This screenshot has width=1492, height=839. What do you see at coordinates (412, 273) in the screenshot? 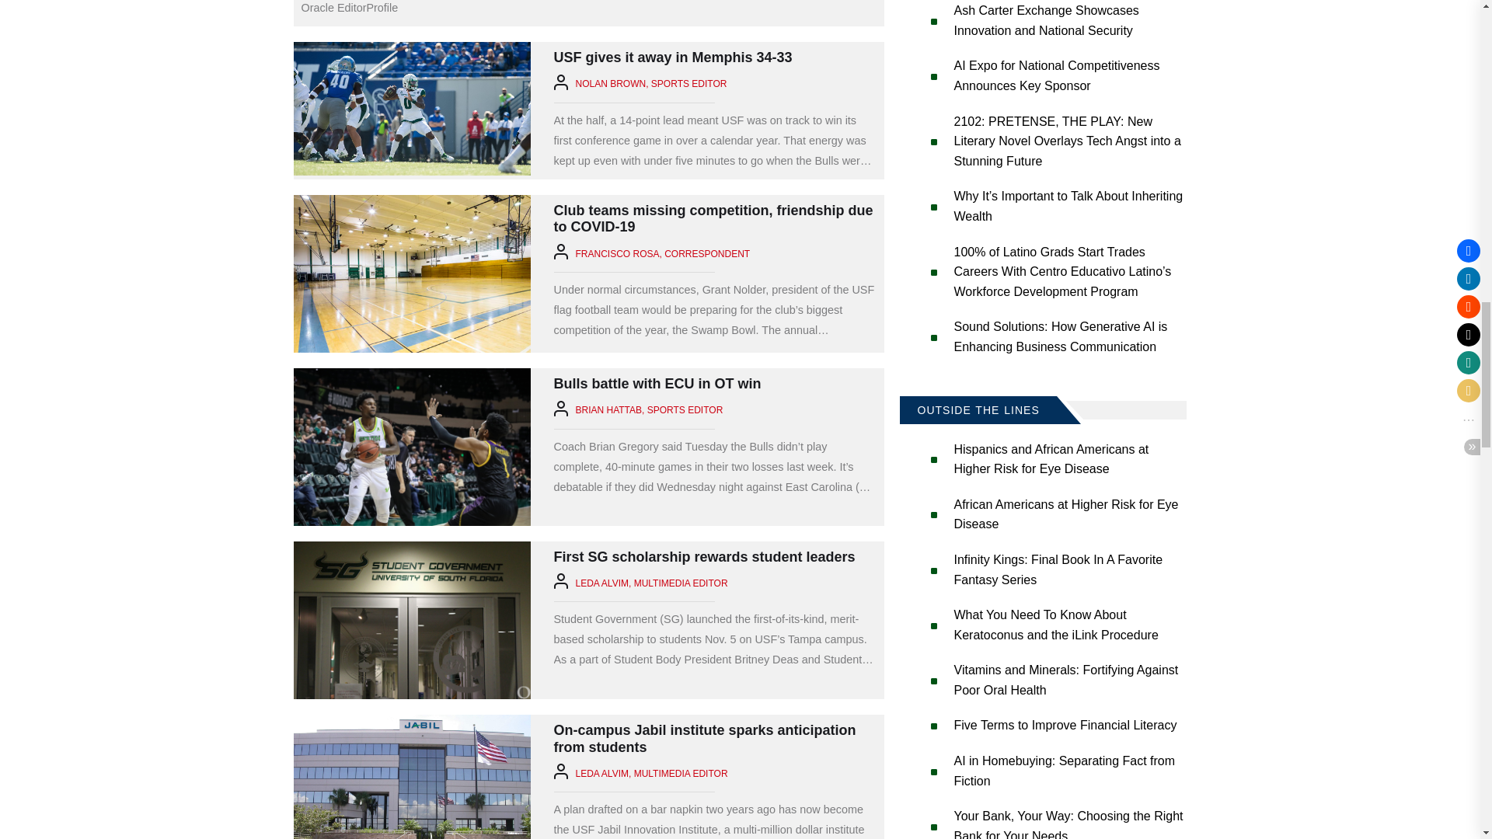
I see `Club teams missing competition, friendship due to COVID-19` at bounding box center [412, 273].